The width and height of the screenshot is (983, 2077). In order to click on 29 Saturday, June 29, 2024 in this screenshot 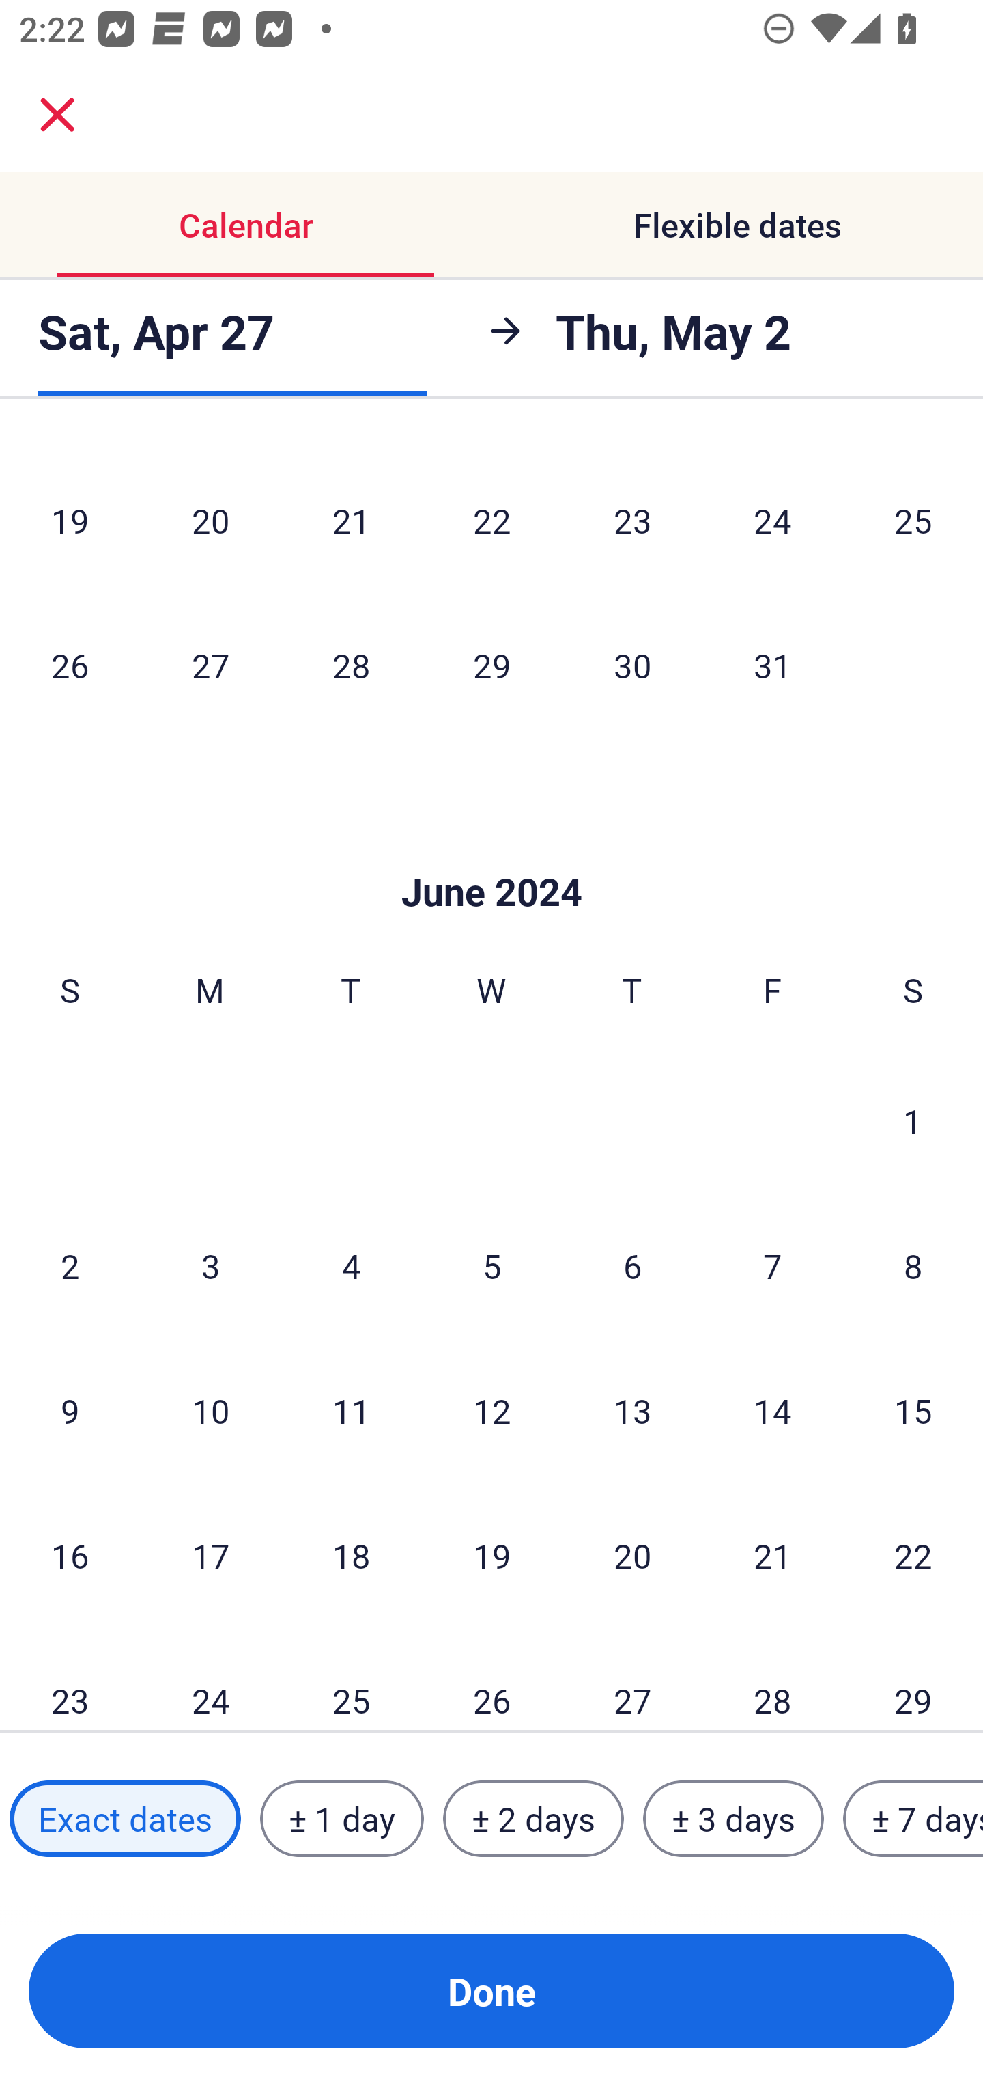, I will do `click(913, 1680)`.